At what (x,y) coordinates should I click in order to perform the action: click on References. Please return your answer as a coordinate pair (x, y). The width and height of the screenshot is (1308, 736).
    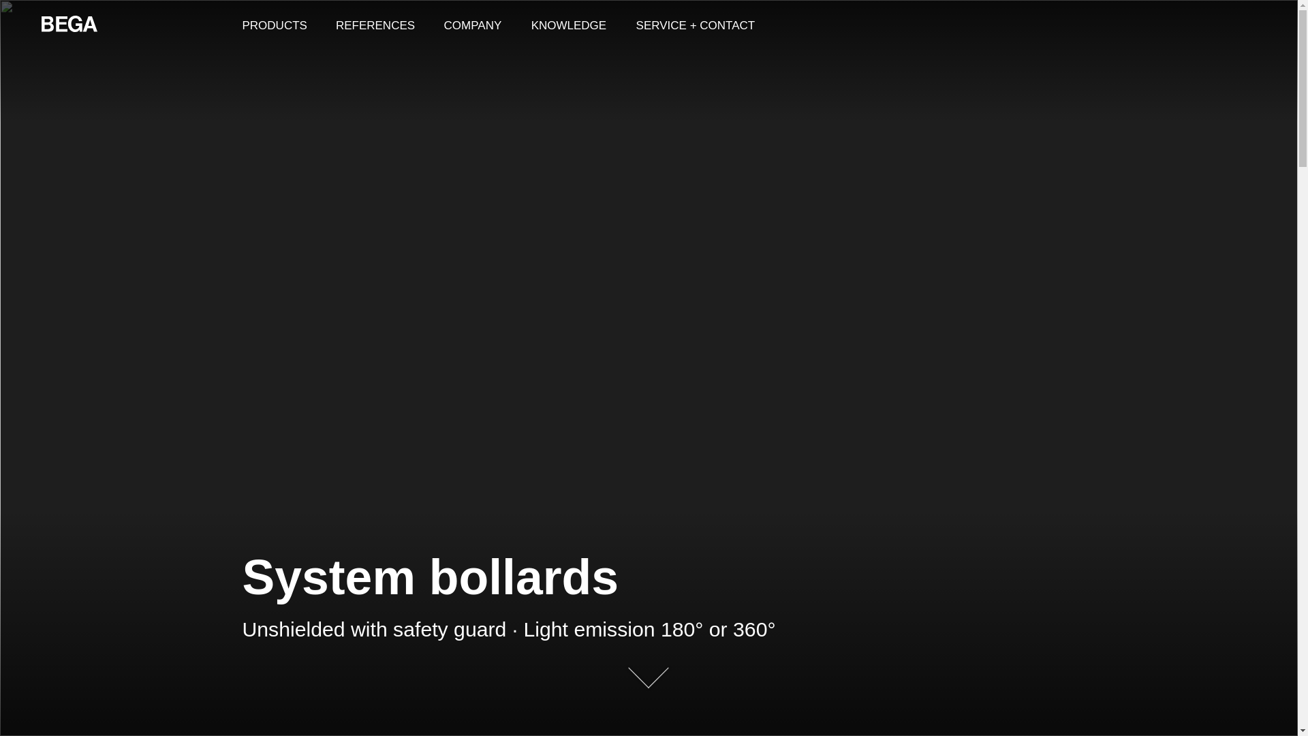
    Looking at the image, I should click on (375, 25).